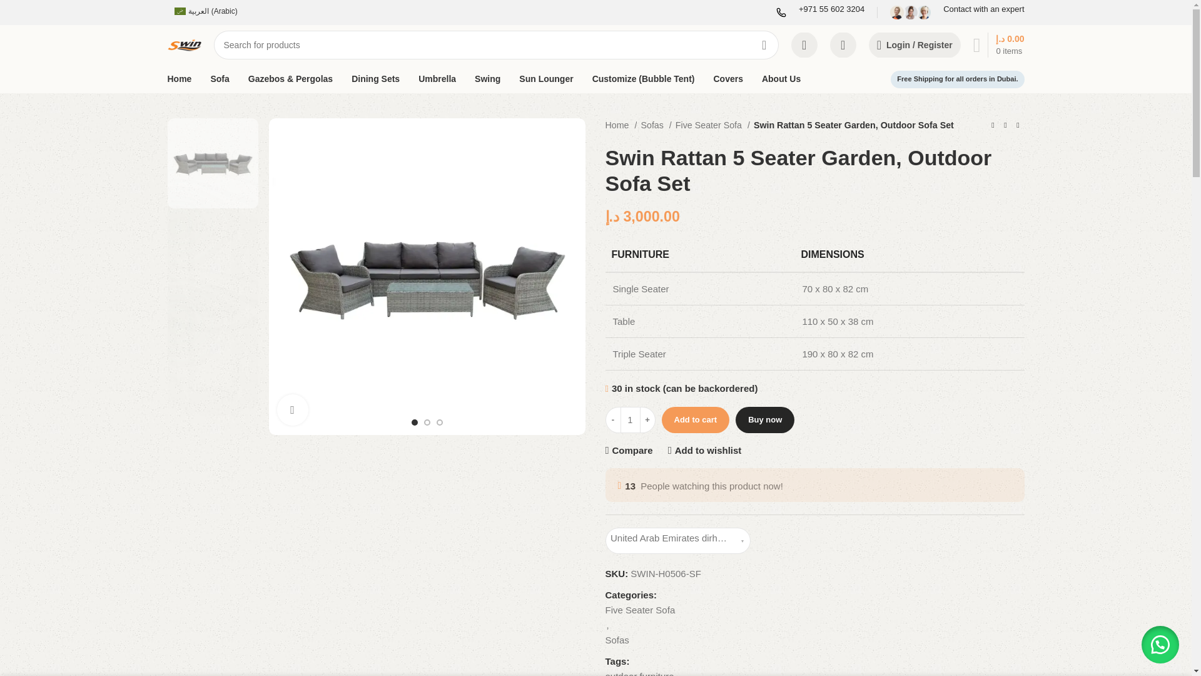  I want to click on Sun Lounger, so click(545, 78).